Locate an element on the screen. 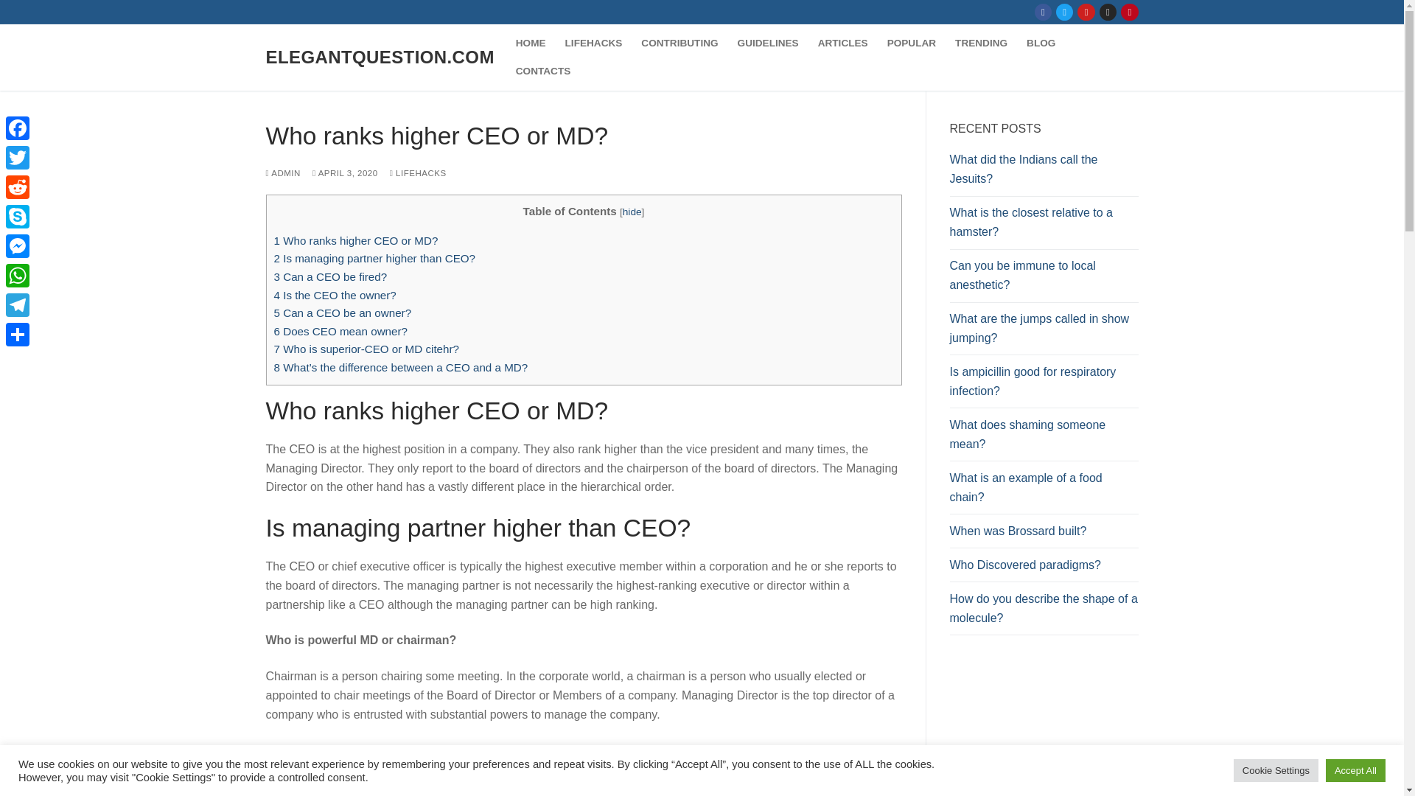  3 Can a CEO be fired? is located at coordinates (331, 277).